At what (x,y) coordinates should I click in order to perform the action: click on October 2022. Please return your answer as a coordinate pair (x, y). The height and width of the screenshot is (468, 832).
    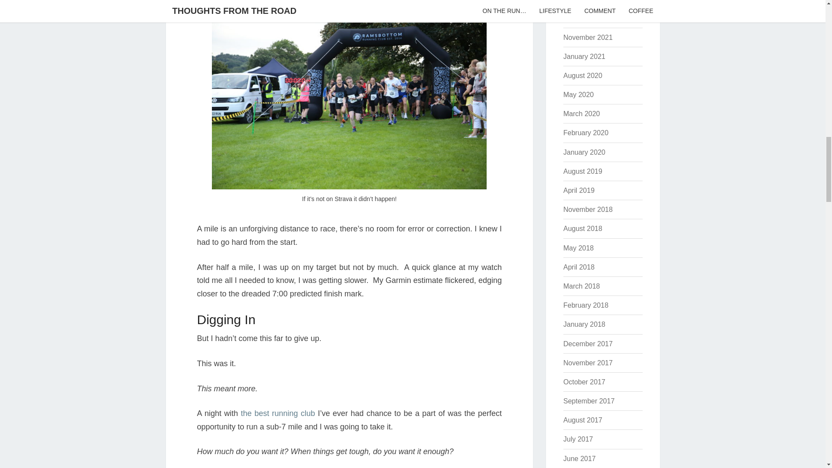
    Looking at the image, I should click on (584, 18).